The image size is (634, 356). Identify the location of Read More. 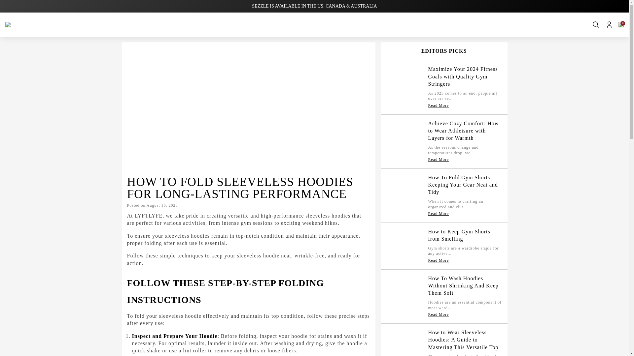
(439, 314).